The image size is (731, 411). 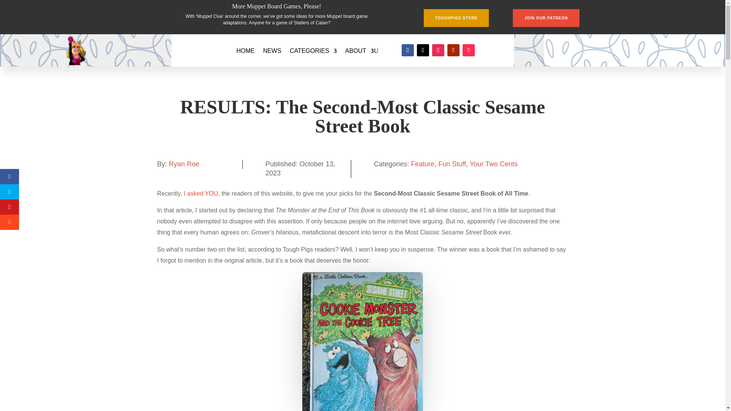 I want to click on Follow on Youtube, so click(x=453, y=50).